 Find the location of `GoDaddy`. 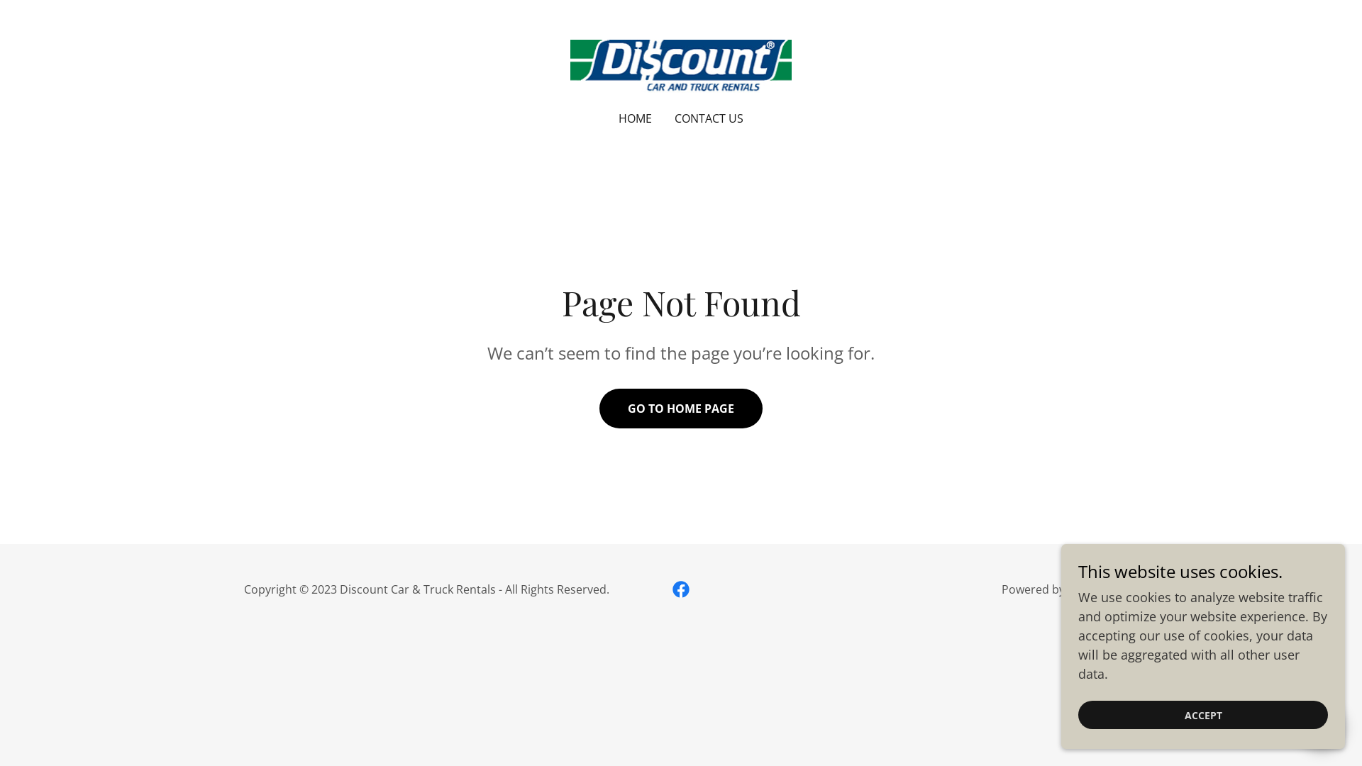

GoDaddy is located at coordinates (1092, 589).